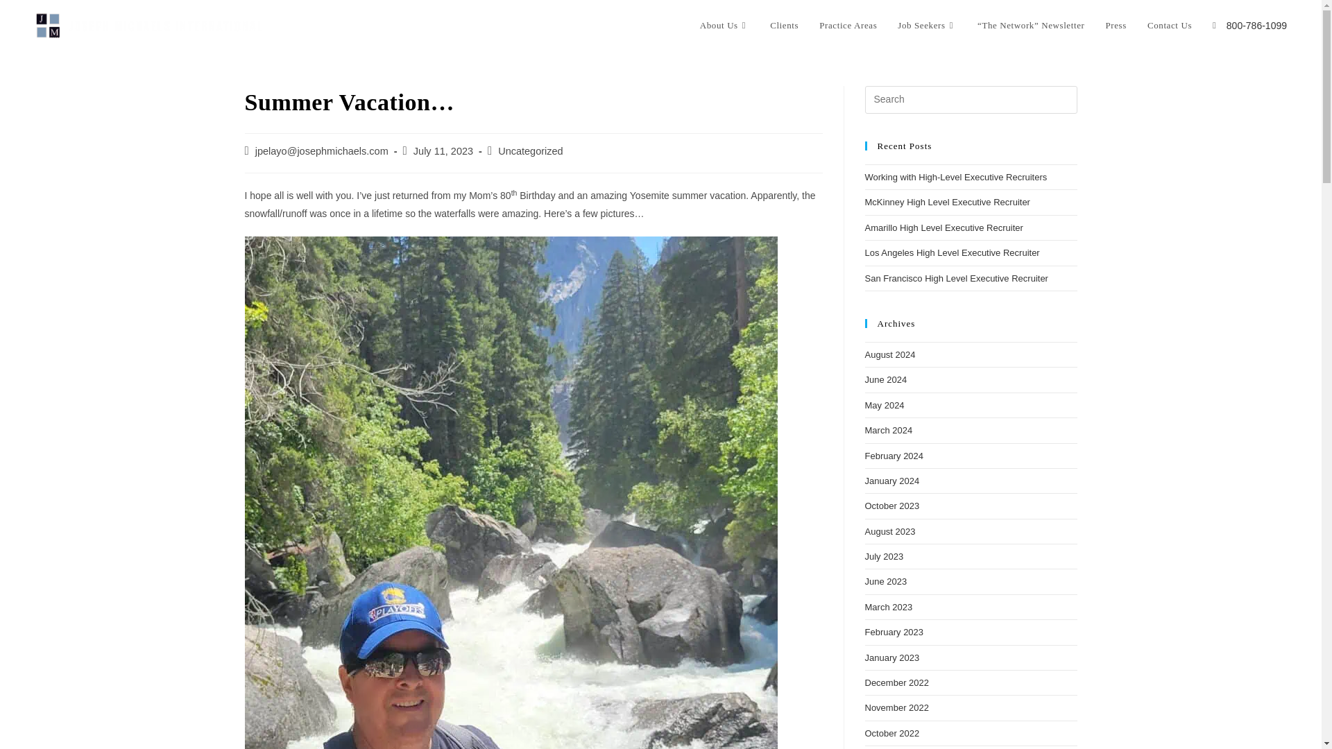  I want to click on Clients, so click(784, 26).